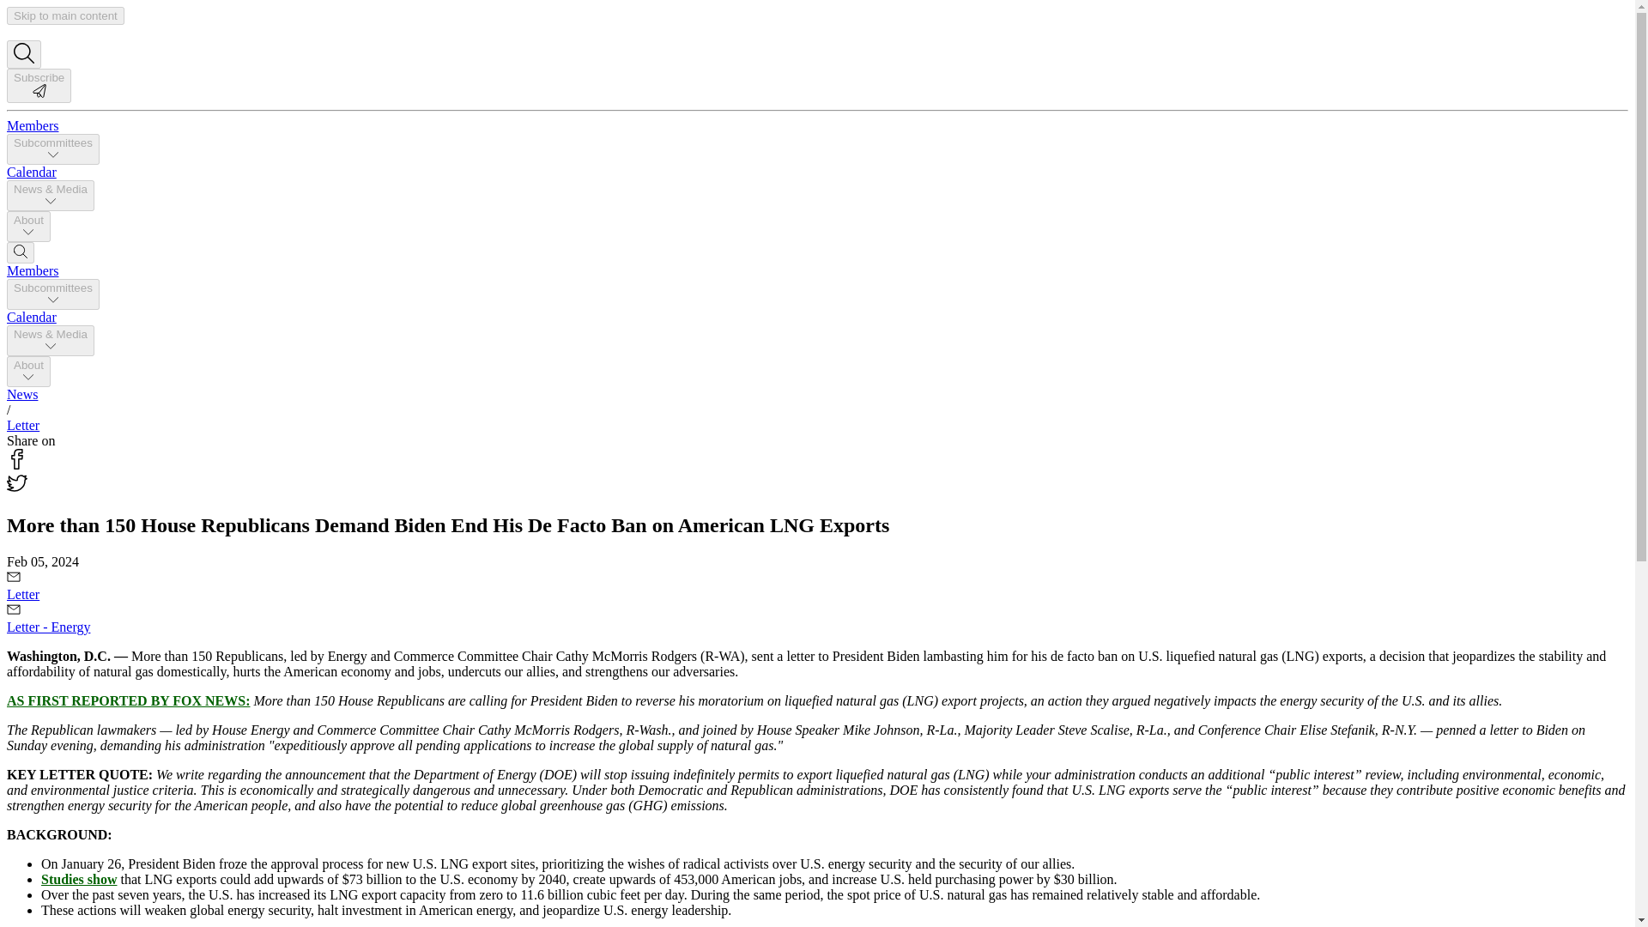 The height and width of the screenshot is (927, 1648). What do you see at coordinates (52, 149) in the screenshot?
I see `Subcommittees` at bounding box center [52, 149].